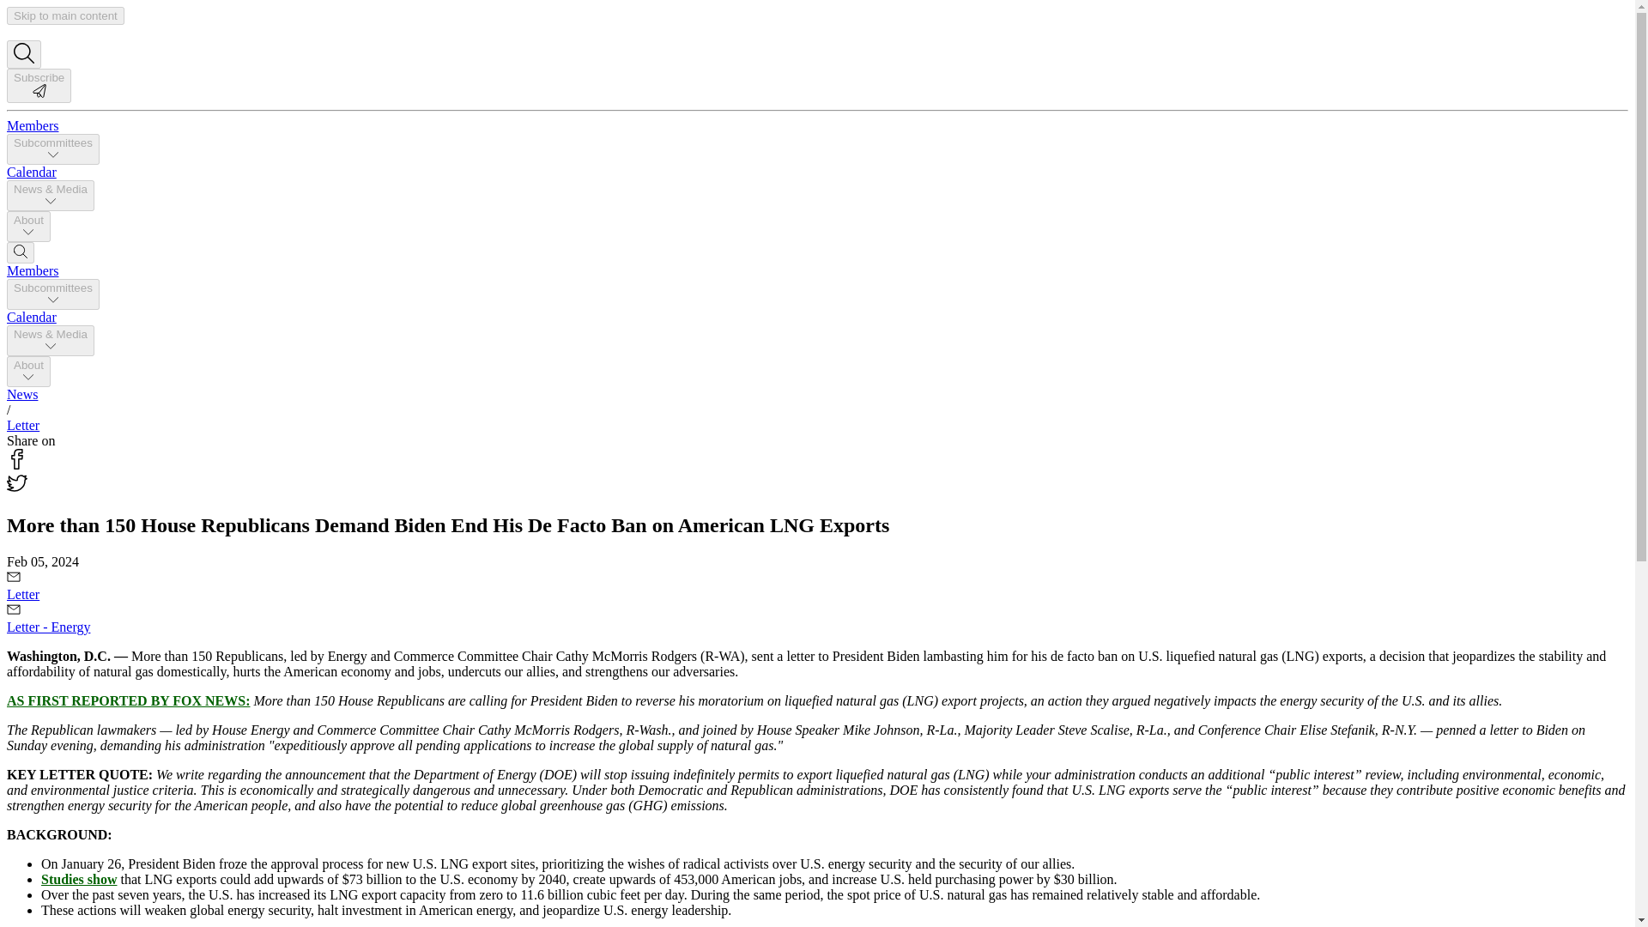 The height and width of the screenshot is (927, 1648). What do you see at coordinates (52, 149) in the screenshot?
I see `Subcommittees` at bounding box center [52, 149].